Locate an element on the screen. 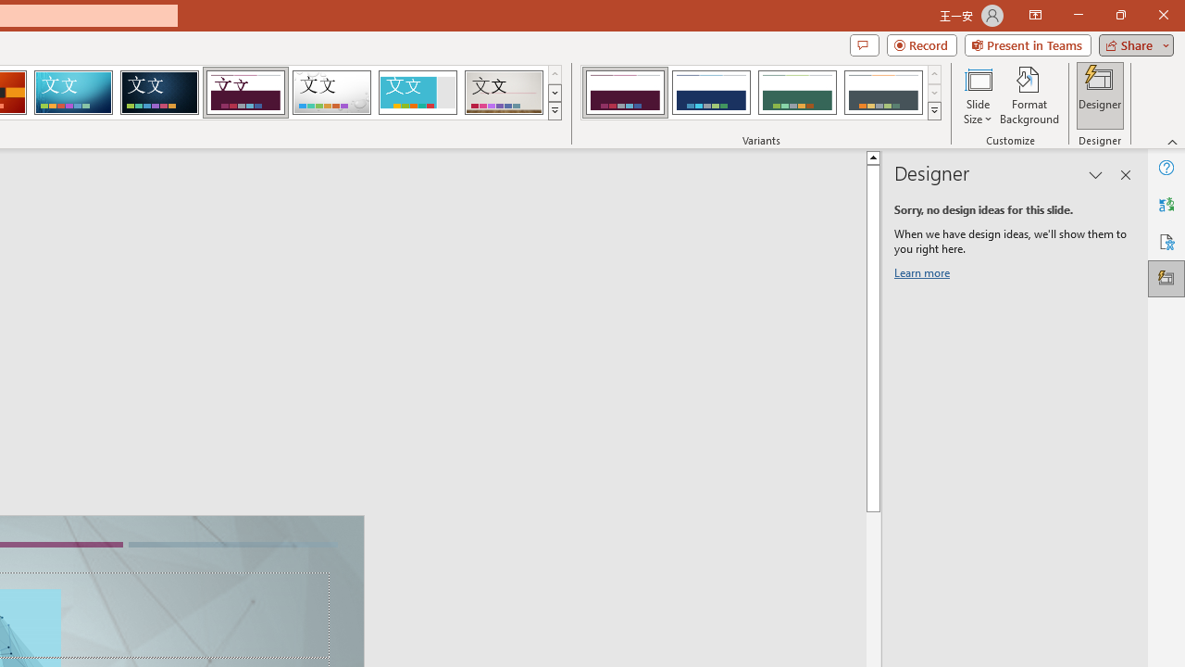 The width and height of the screenshot is (1185, 667). Damask is located at coordinates (159, 93).